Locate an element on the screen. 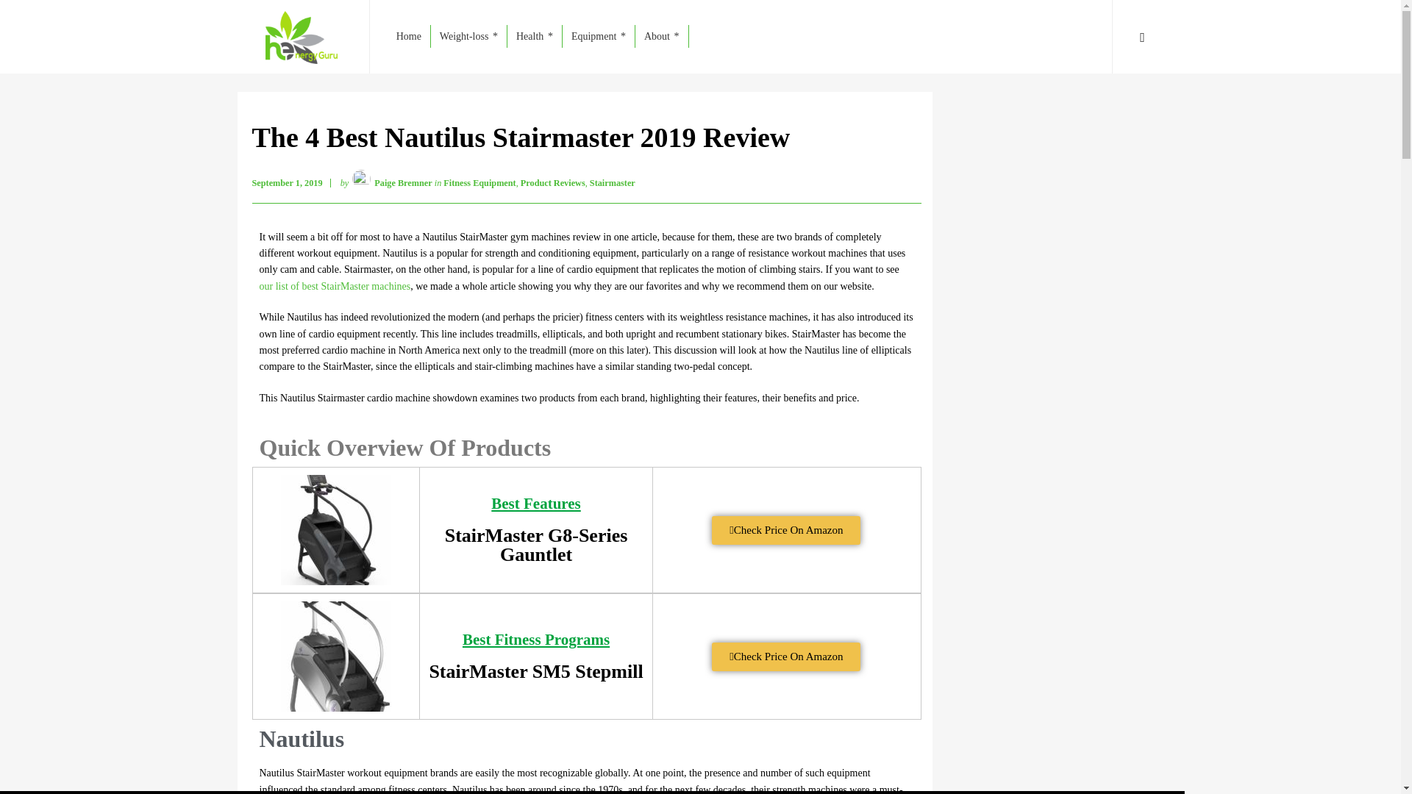 The height and width of the screenshot is (794, 1412). Health Energy Guru is located at coordinates (300, 37).